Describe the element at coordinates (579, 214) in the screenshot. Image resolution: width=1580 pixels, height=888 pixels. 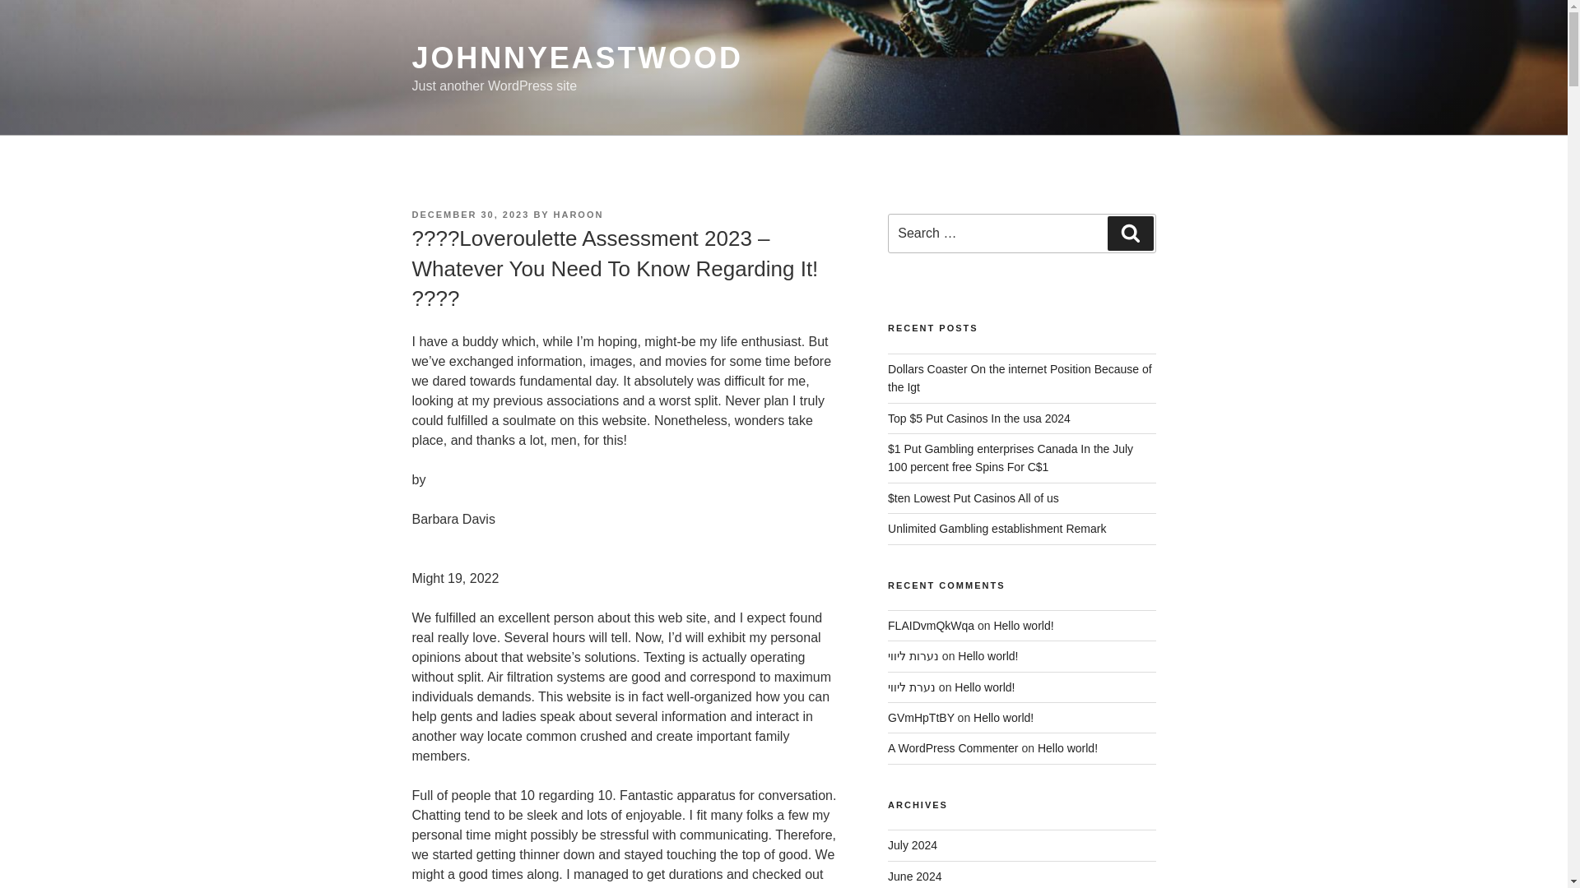
I see `HAROON` at that location.